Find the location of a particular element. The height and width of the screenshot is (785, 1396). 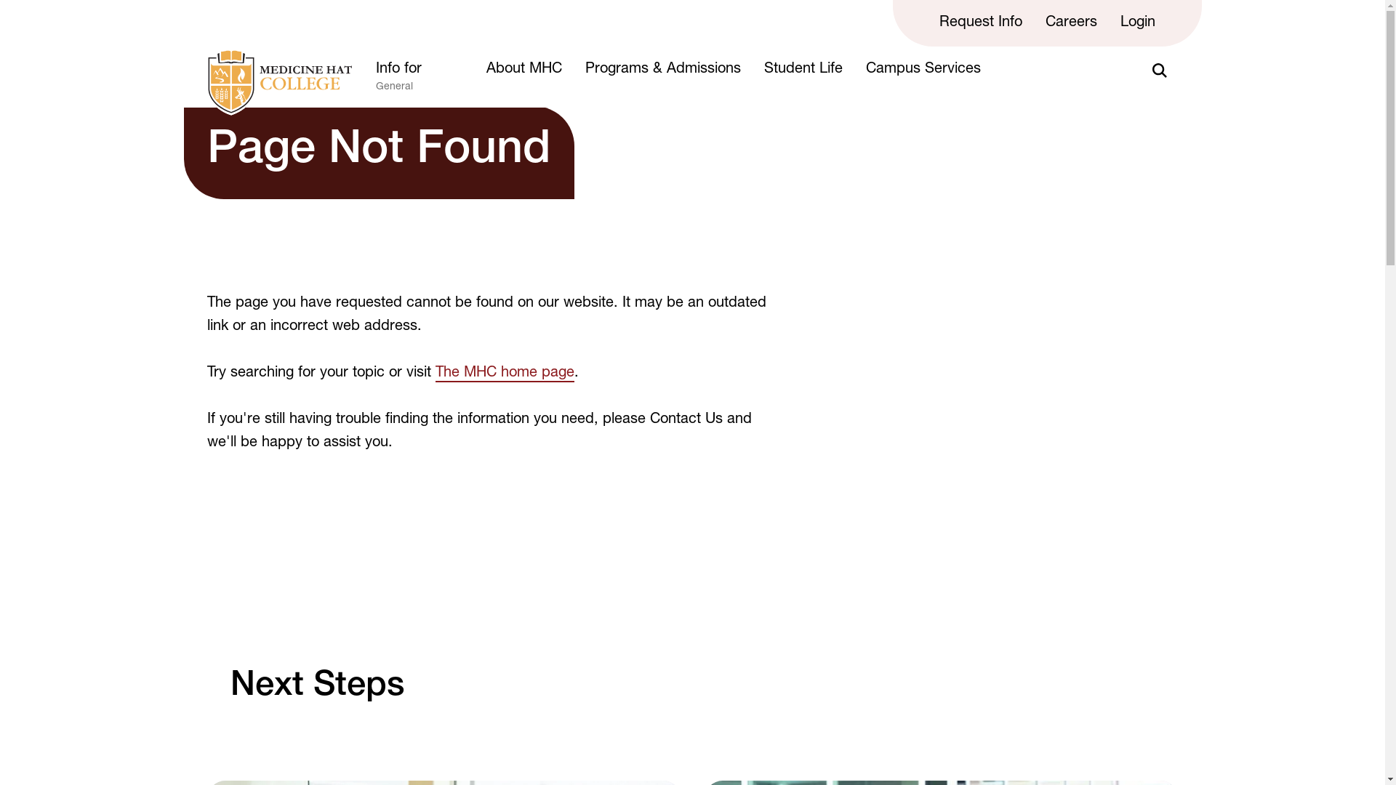

About MHC is located at coordinates (523, 70).